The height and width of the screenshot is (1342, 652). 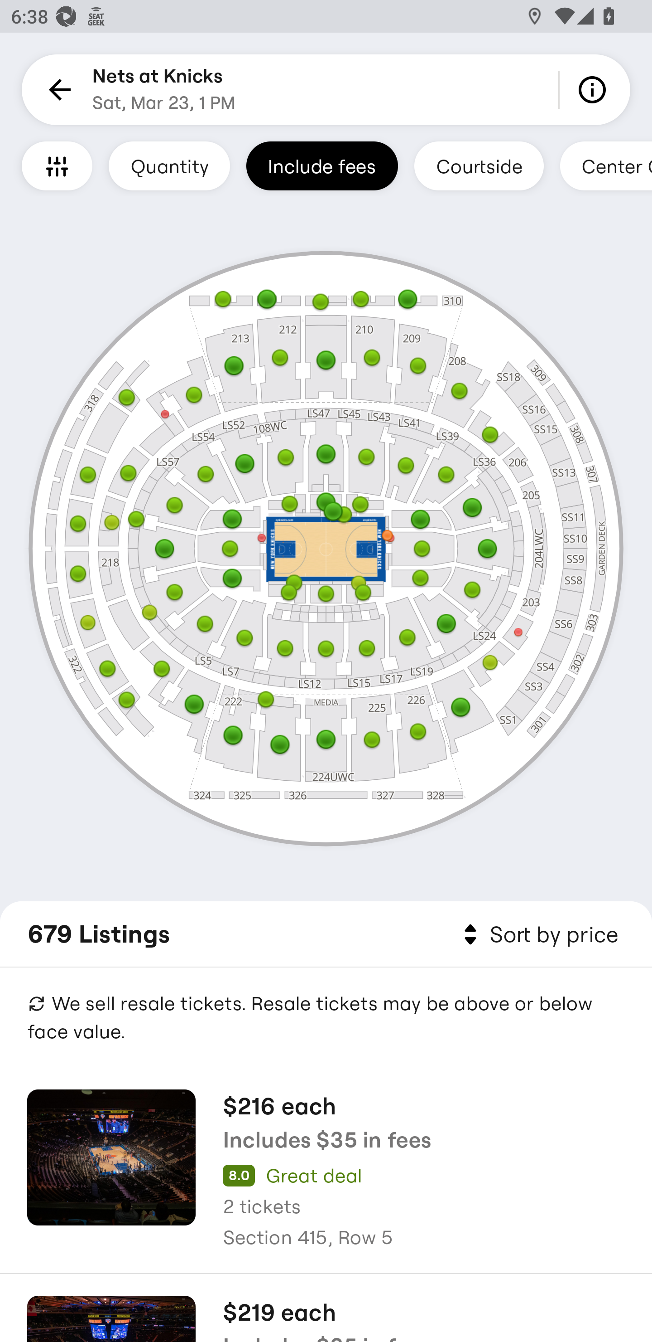 I want to click on Include fees, so click(x=322, y=165).